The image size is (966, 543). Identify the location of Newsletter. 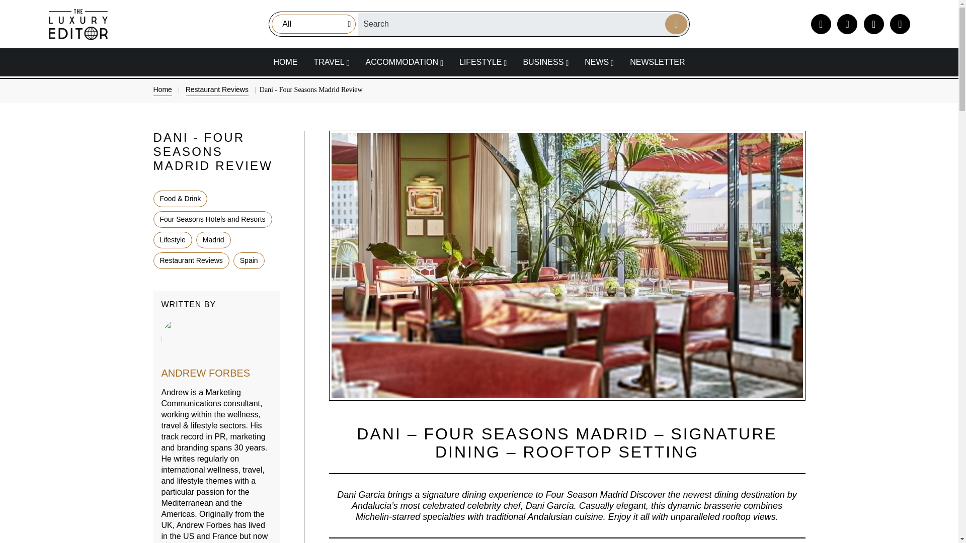
(657, 62).